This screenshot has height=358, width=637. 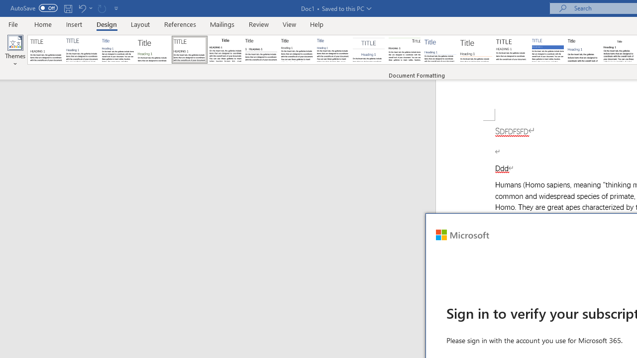 What do you see at coordinates (440, 50) in the screenshot?
I see `Lines (Simple)` at bounding box center [440, 50].